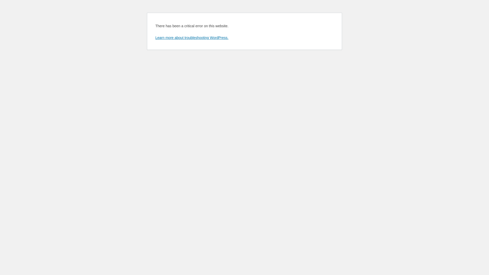  What do you see at coordinates (192, 38) in the screenshot?
I see `Learn more about troubleshooting WordPress.` at bounding box center [192, 38].